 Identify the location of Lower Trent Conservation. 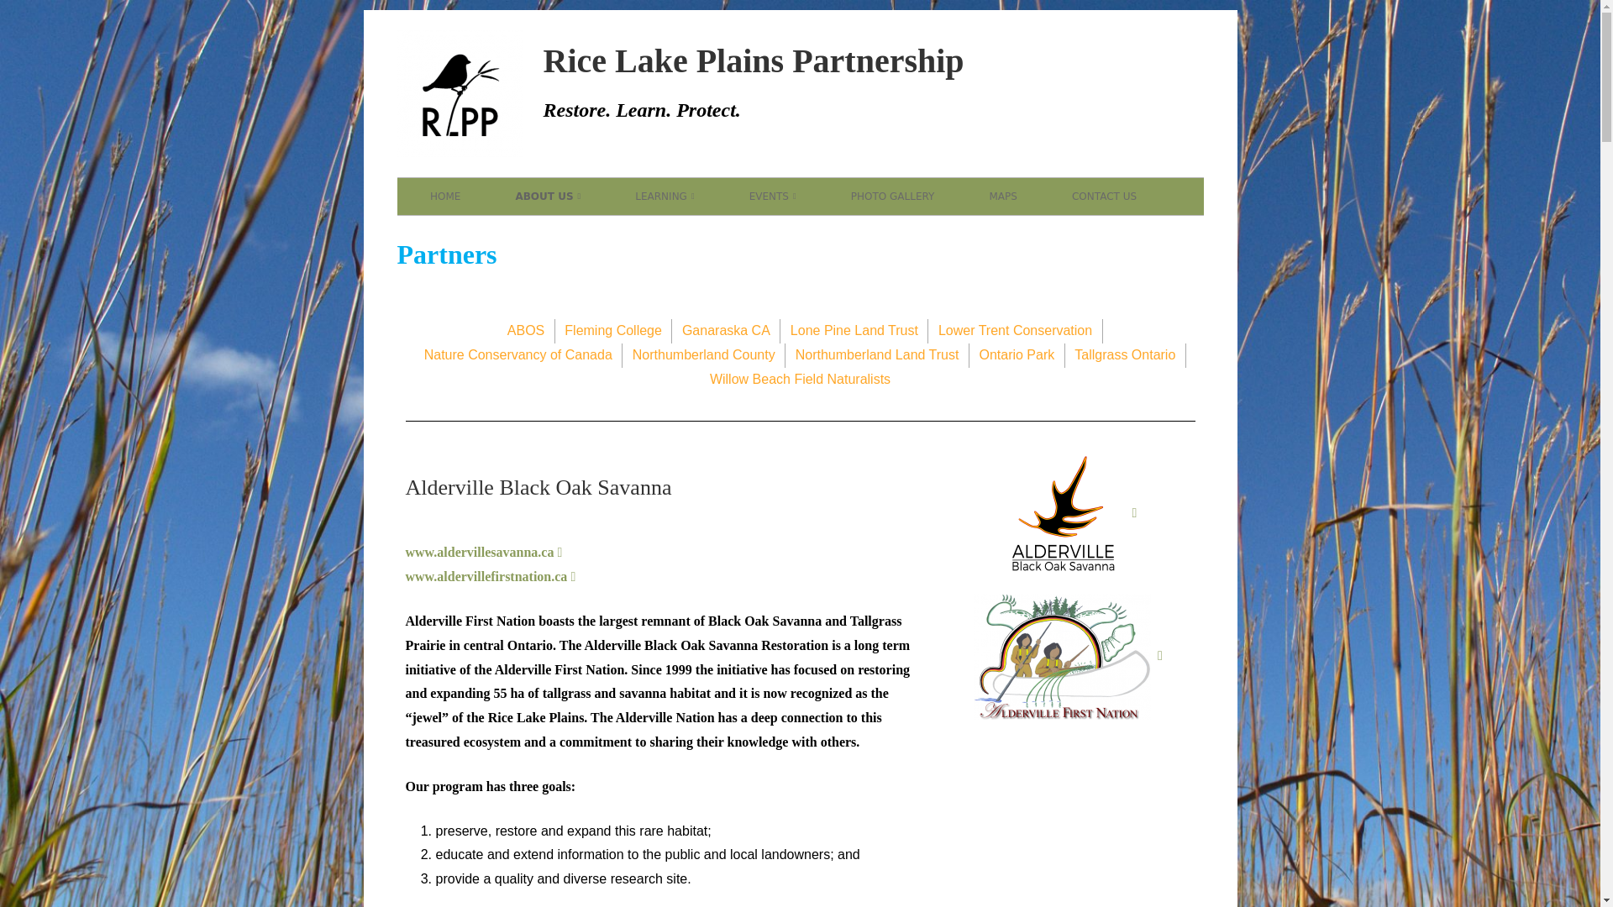
(1015, 331).